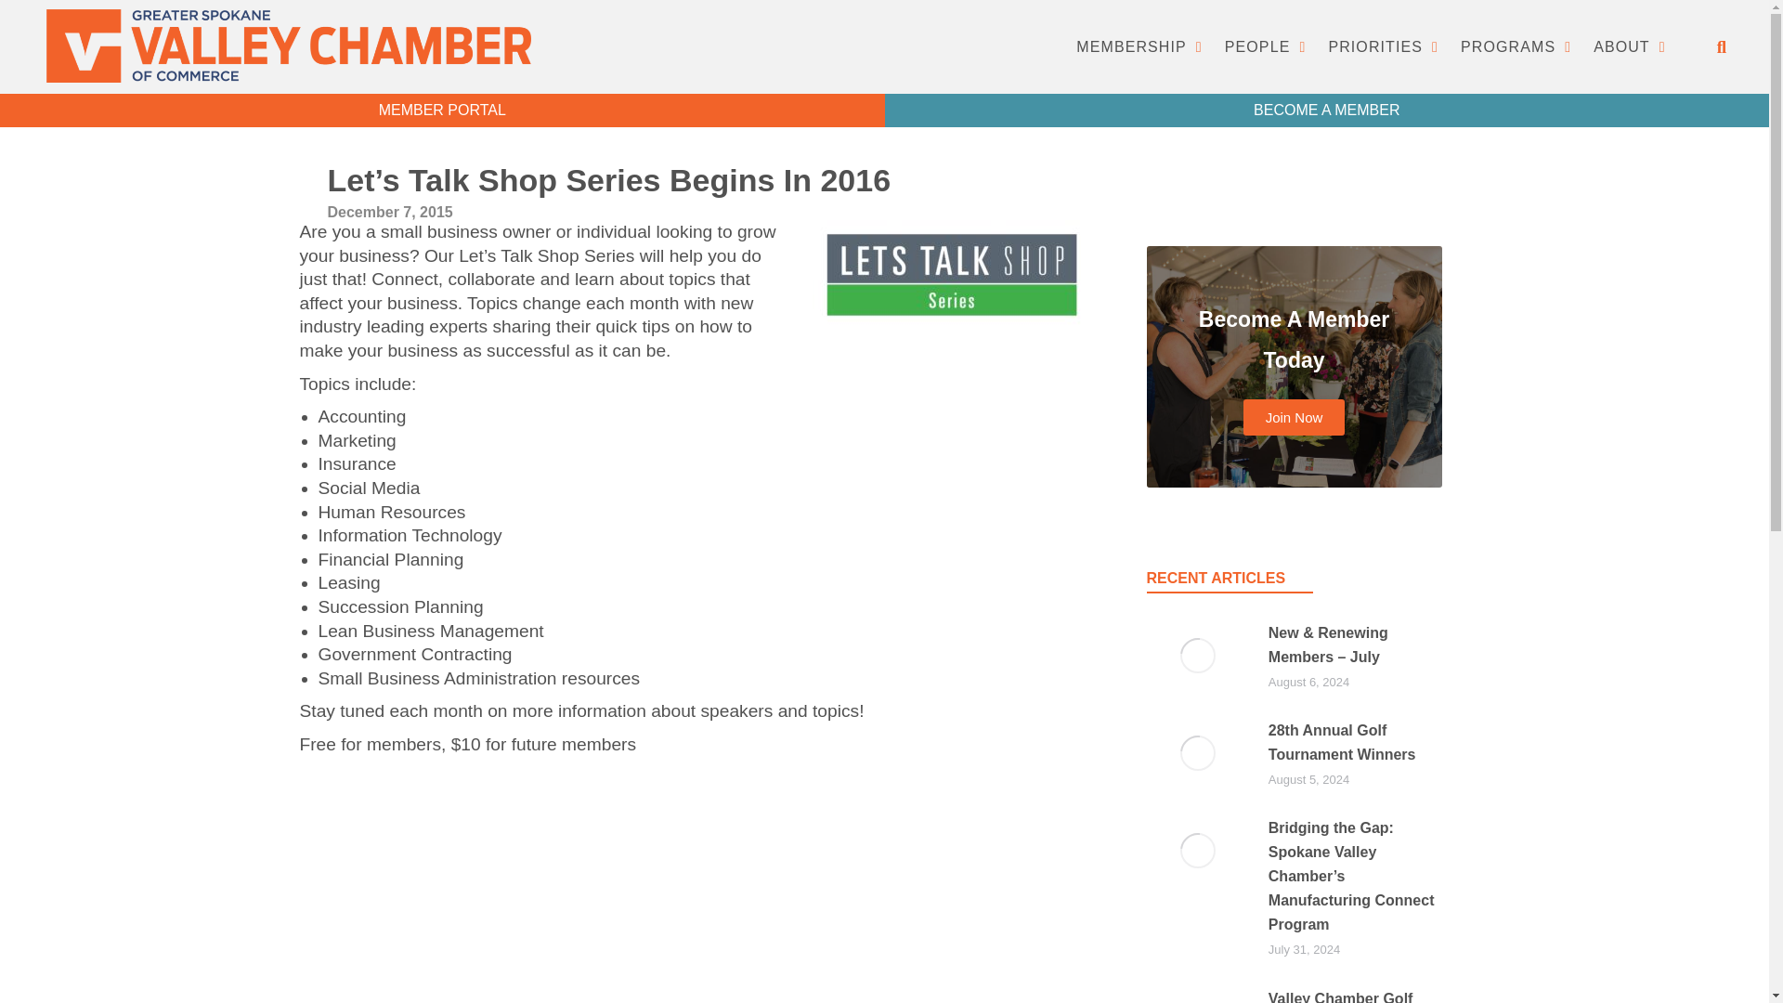 Image resolution: width=1783 pixels, height=1003 pixels. What do you see at coordinates (1630, 47) in the screenshot?
I see `ABOUT` at bounding box center [1630, 47].